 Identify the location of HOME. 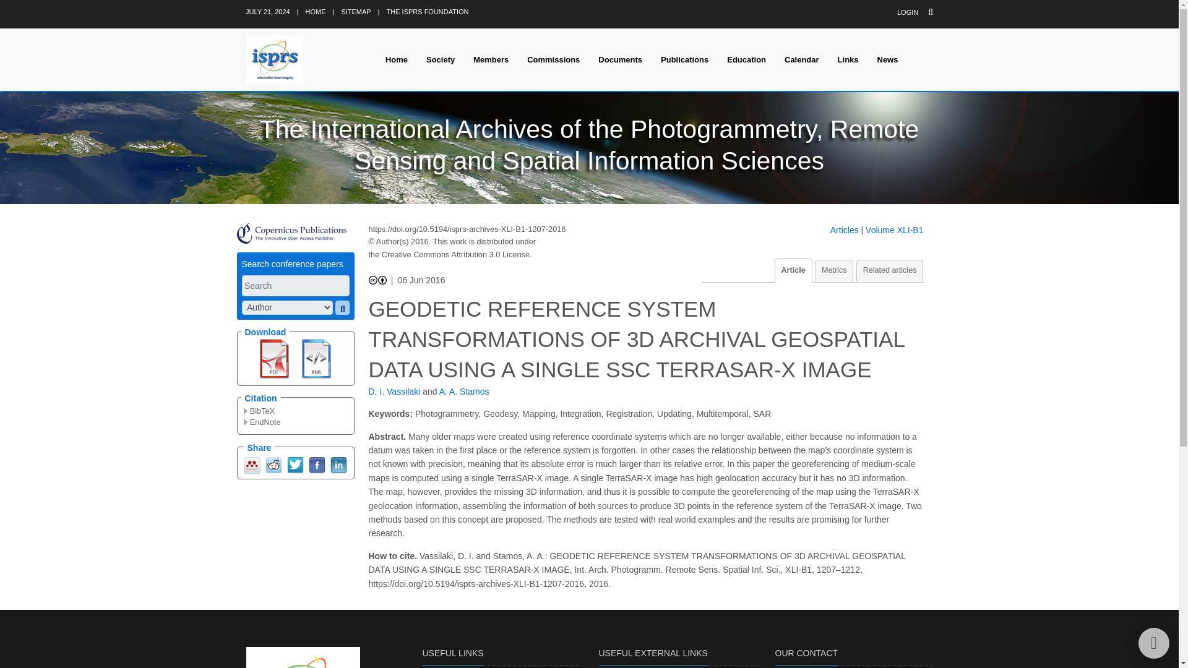
(316, 11).